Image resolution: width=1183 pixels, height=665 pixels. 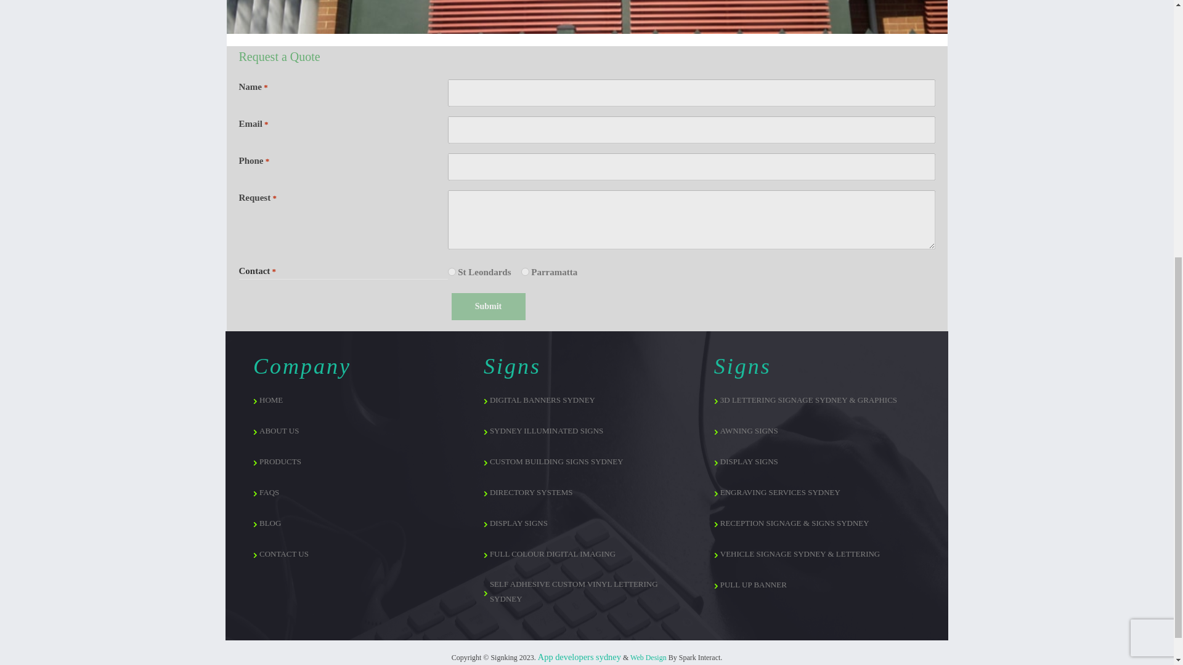 What do you see at coordinates (587, 400) in the screenshot?
I see `DIGITAL BANNERS SYDNEY` at bounding box center [587, 400].